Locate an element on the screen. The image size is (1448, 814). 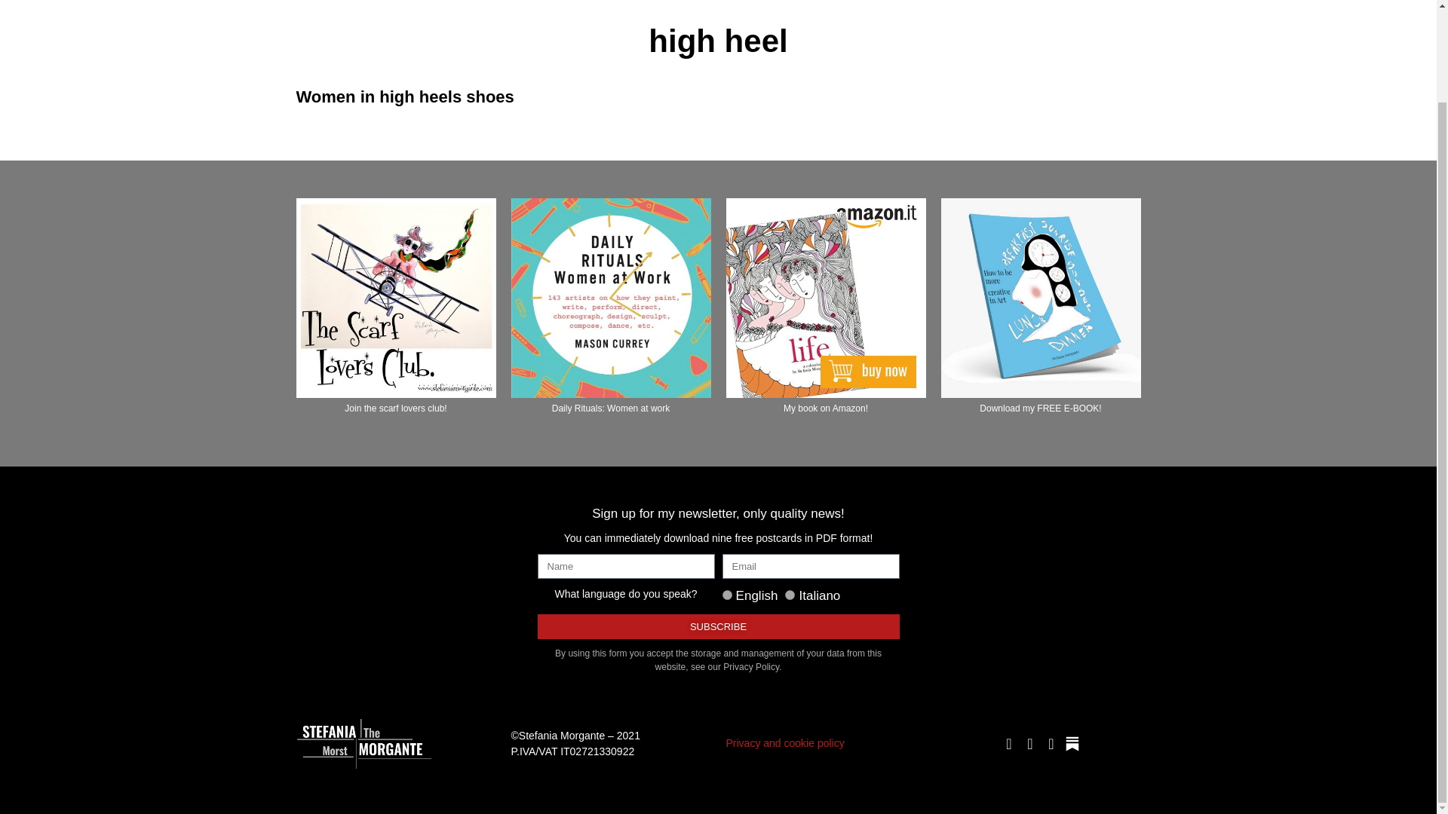
My book on Amazon is located at coordinates (825, 298).